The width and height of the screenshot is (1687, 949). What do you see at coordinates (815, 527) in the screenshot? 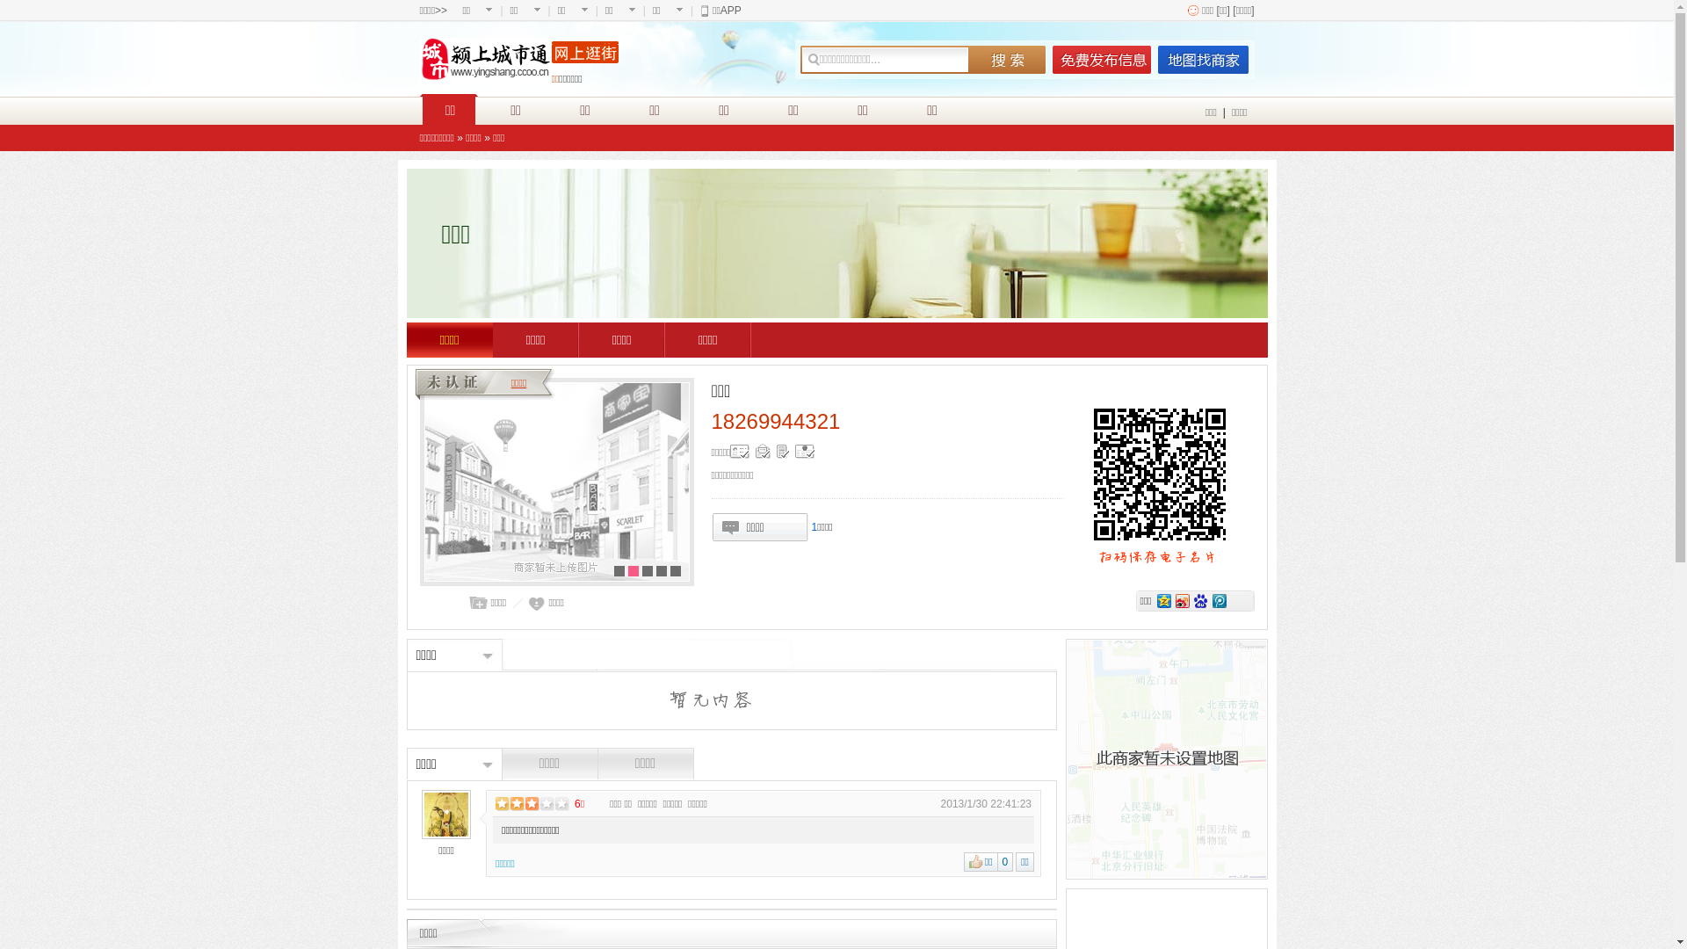
I see `1` at bounding box center [815, 527].